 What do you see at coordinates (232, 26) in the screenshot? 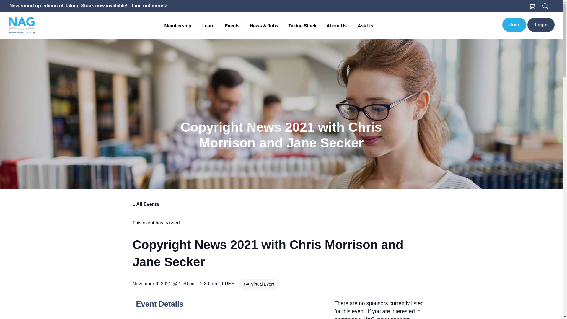
I see `Events` at bounding box center [232, 26].